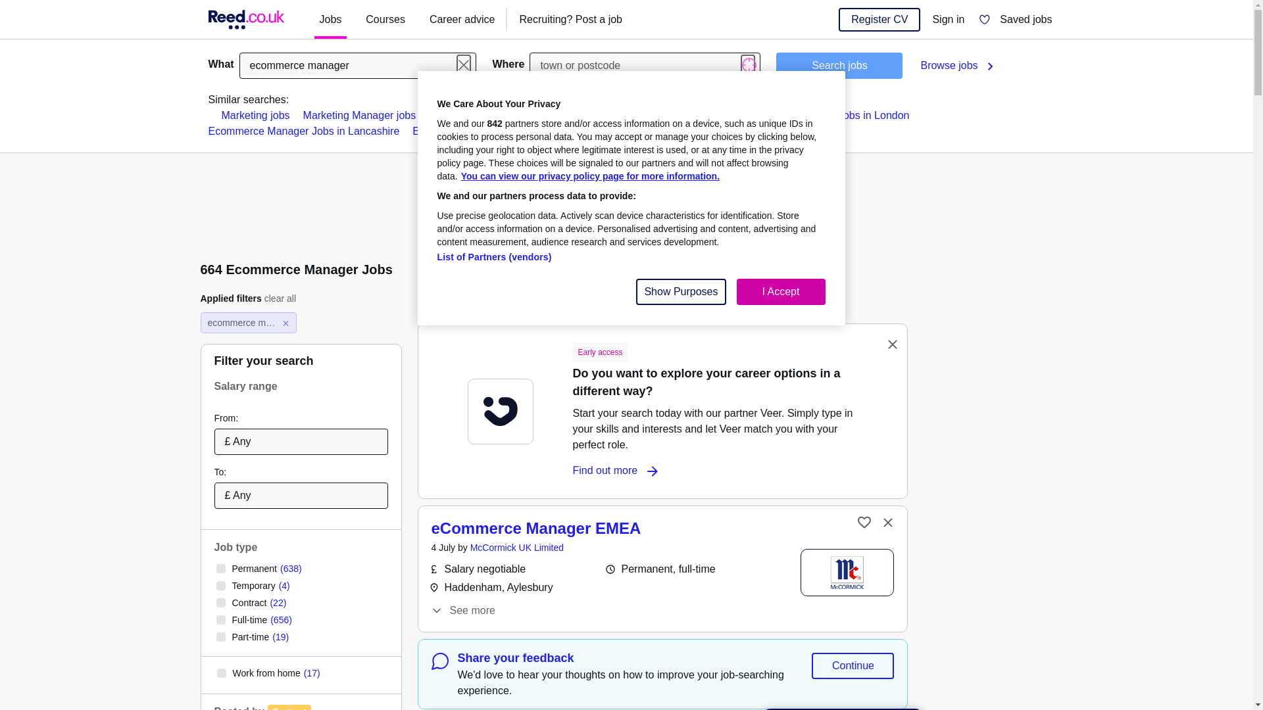  Describe the element at coordinates (597, 115) in the screenshot. I see `Digital Marketing jobs` at that location.